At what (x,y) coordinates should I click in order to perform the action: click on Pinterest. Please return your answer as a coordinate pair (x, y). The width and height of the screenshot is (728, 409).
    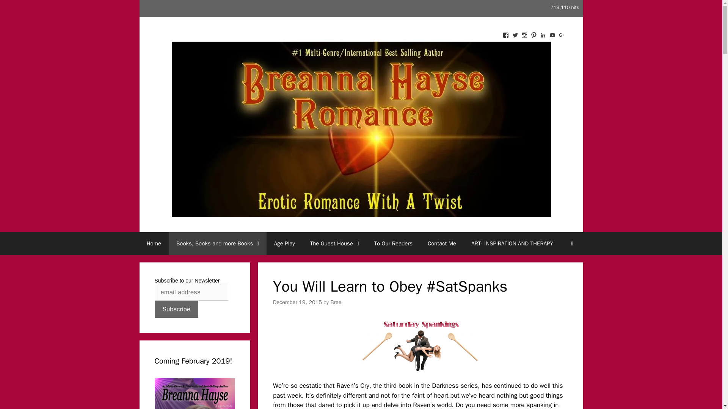
    Looking at the image, I should click on (534, 35).